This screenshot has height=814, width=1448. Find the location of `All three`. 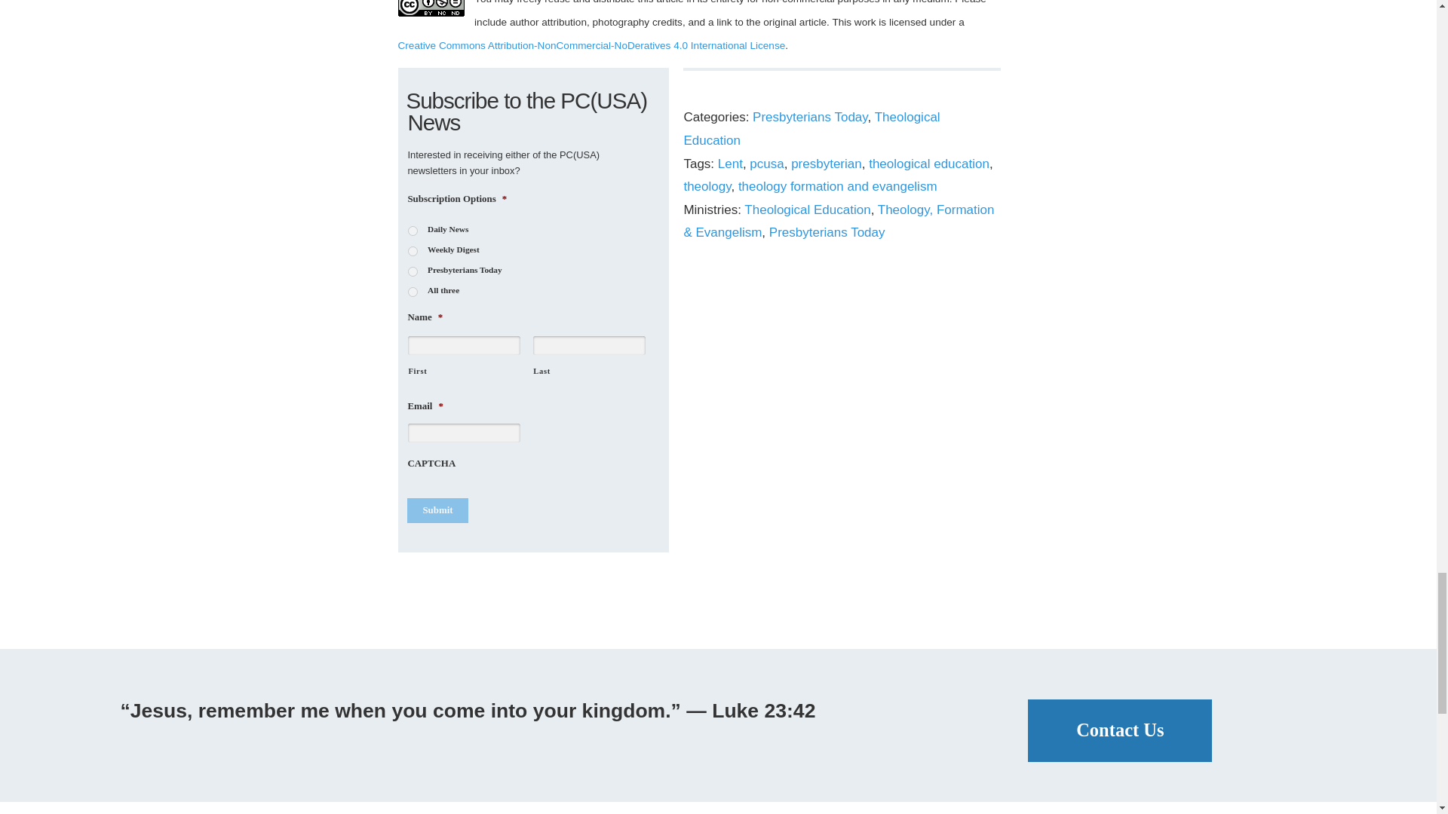

All three is located at coordinates (413, 292).